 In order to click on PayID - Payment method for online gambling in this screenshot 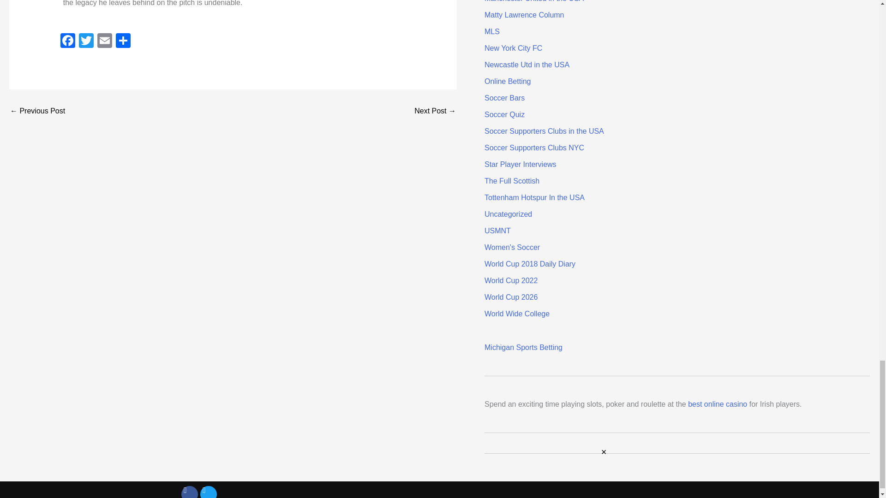, I will do `click(435, 111)`.